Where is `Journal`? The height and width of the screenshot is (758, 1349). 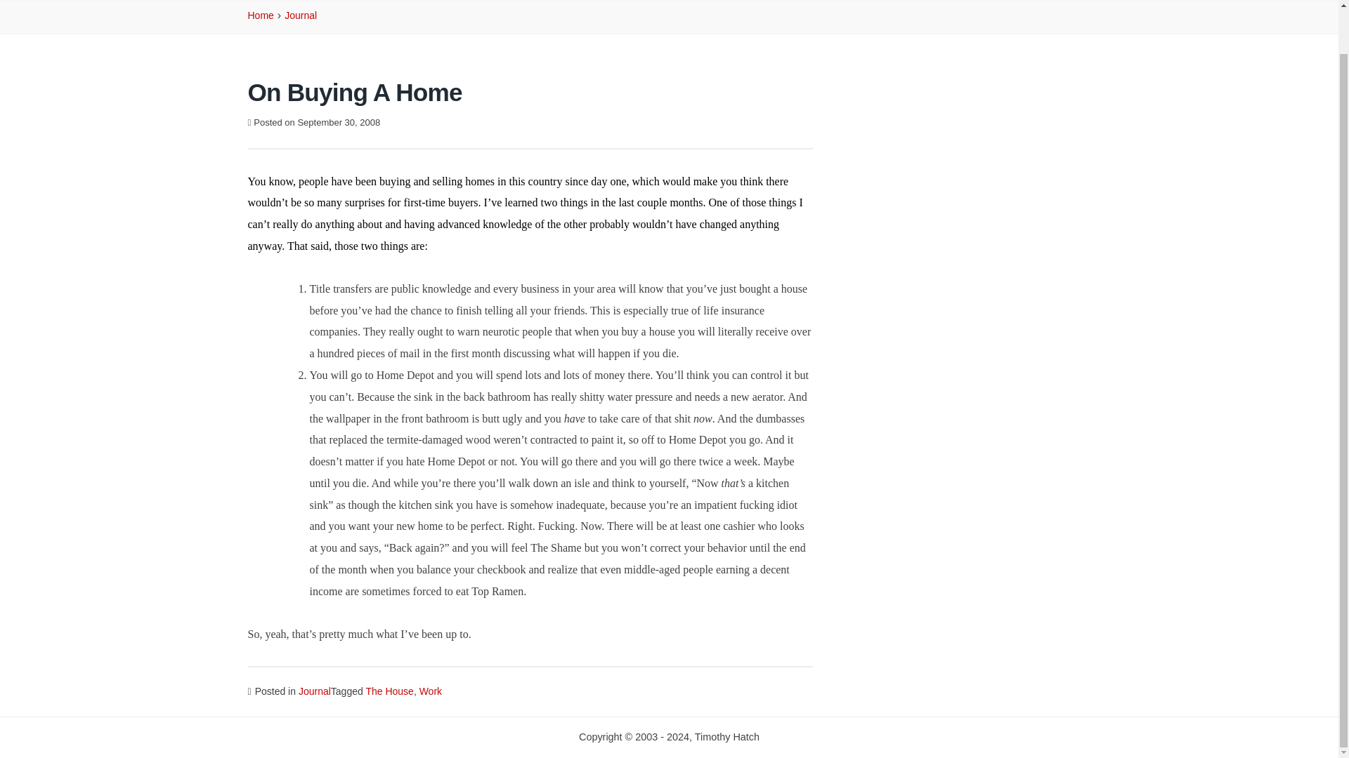 Journal is located at coordinates (314, 691).